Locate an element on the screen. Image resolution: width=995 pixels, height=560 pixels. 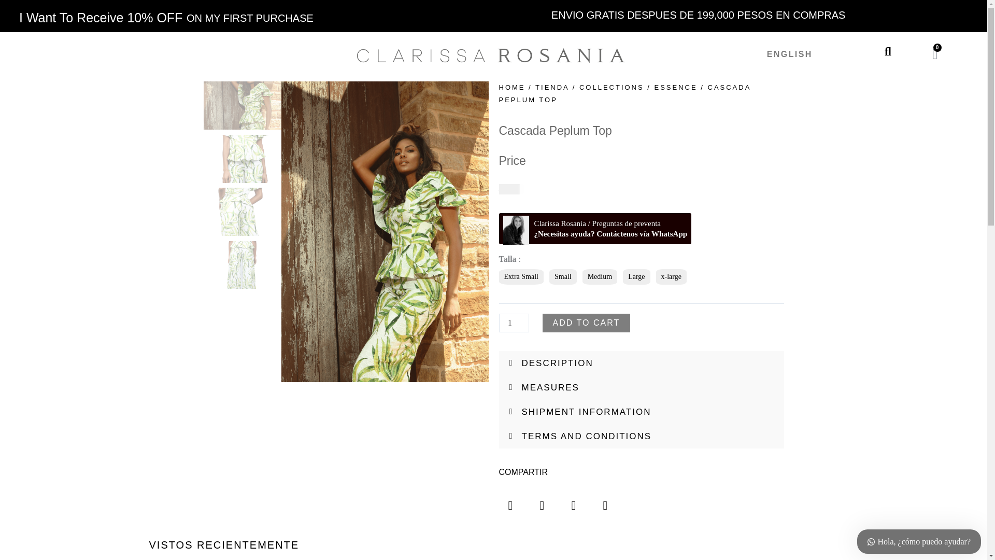
HOME is located at coordinates (511, 87).